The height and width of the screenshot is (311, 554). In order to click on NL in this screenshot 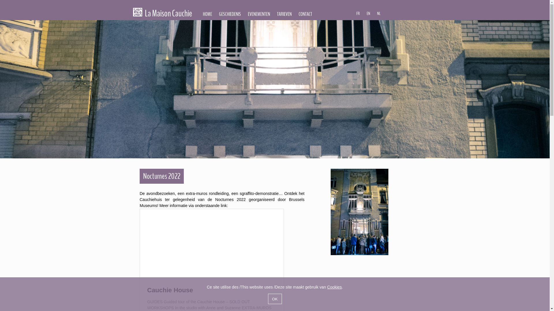, I will do `click(379, 14)`.